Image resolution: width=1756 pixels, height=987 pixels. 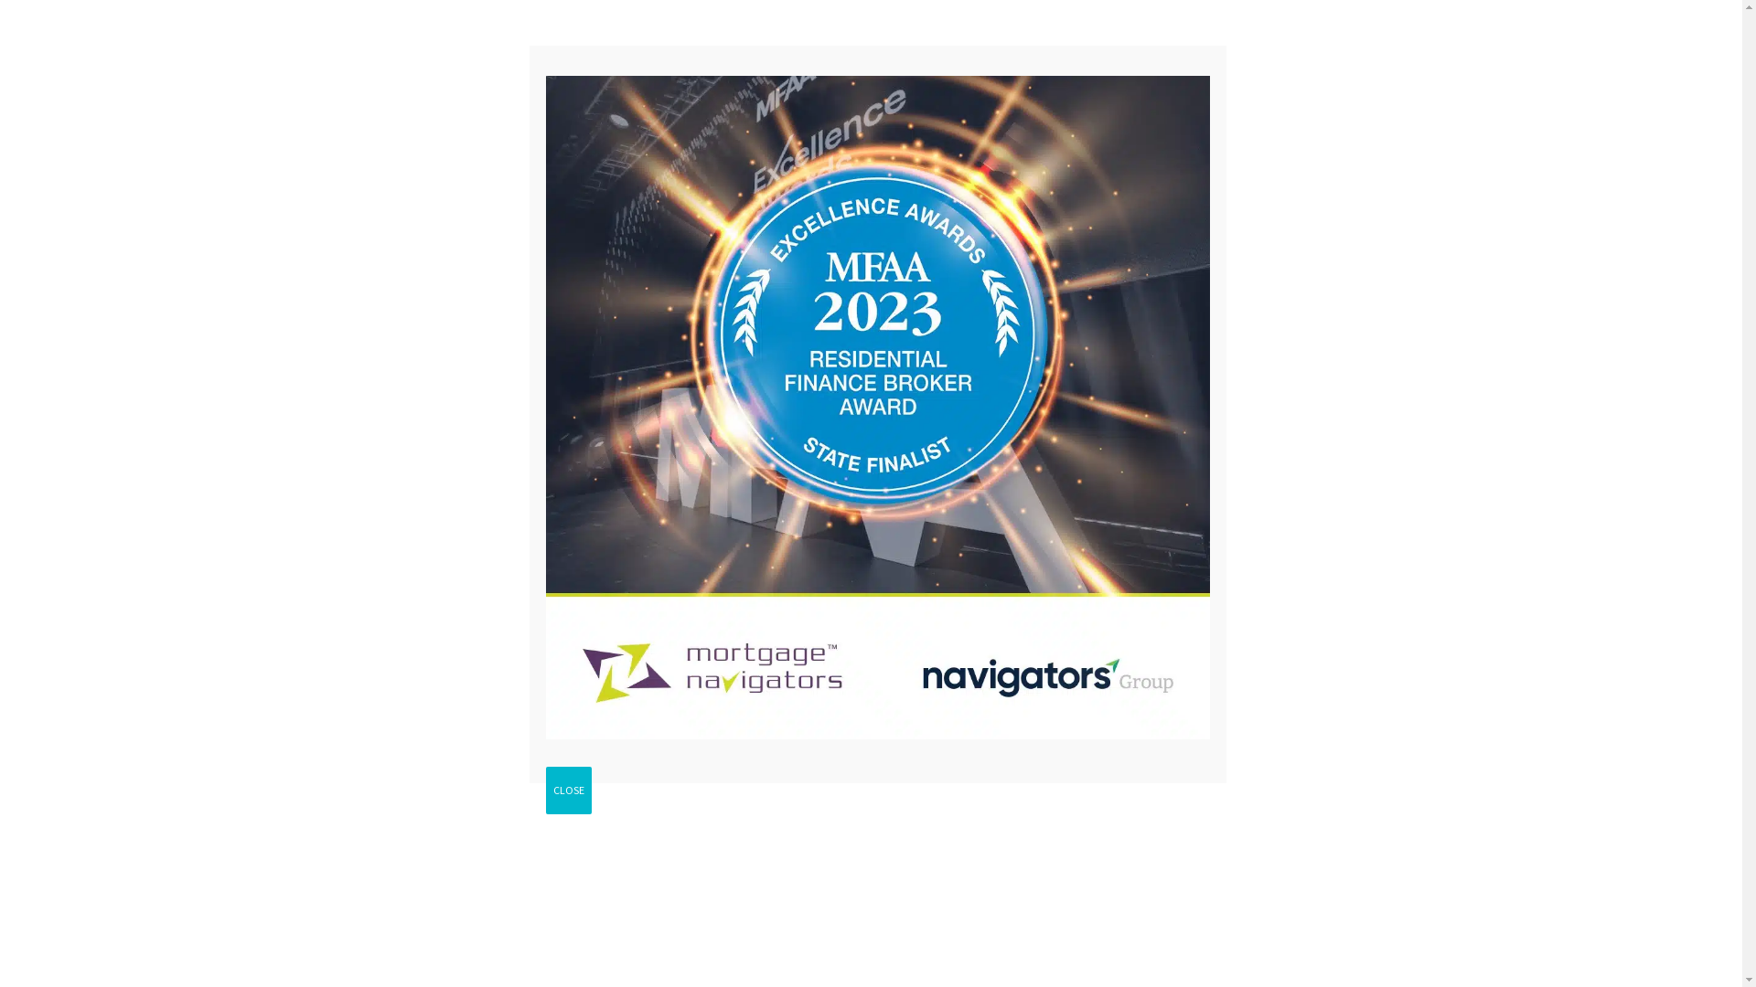 What do you see at coordinates (1198, 618) in the screenshot?
I see `Leasing Calculator` at bounding box center [1198, 618].